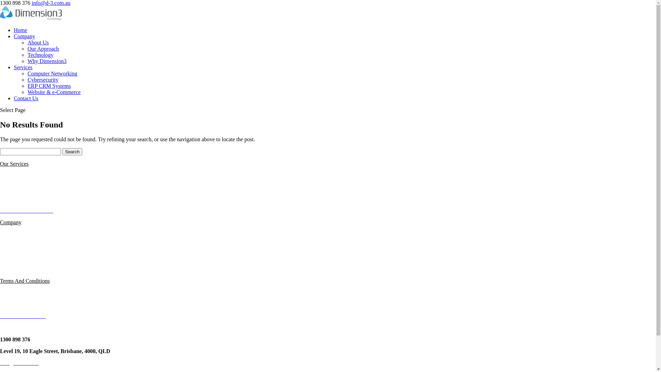 This screenshot has width=661, height=372. What do you see at coordinates (23, 316) in the screenshot?
I see `Remote Access Here` at bounding box center [23, 316].